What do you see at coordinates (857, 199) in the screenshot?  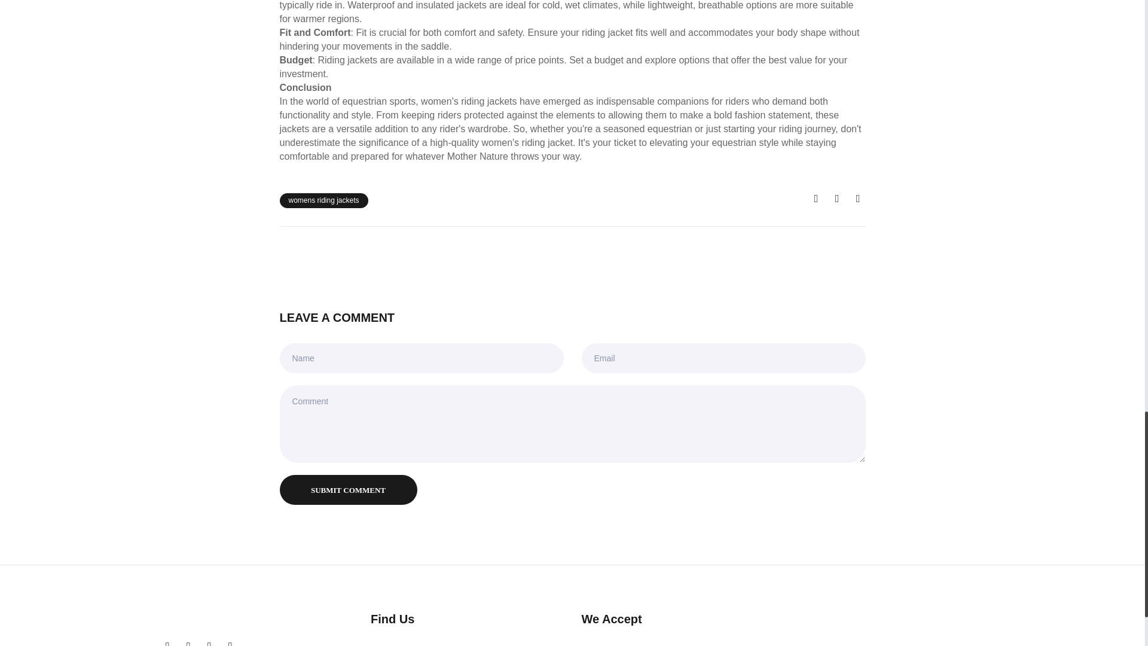 I see `Share on whatsapp` at bounding box center [857, 199].